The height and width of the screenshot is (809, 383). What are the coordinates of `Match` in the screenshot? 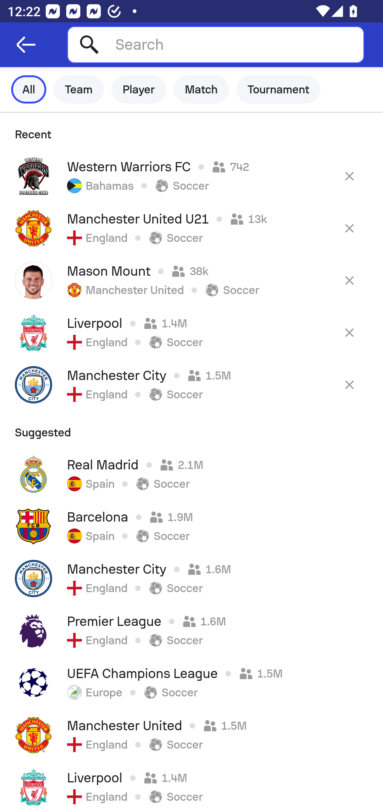 It's located at (201, 89).